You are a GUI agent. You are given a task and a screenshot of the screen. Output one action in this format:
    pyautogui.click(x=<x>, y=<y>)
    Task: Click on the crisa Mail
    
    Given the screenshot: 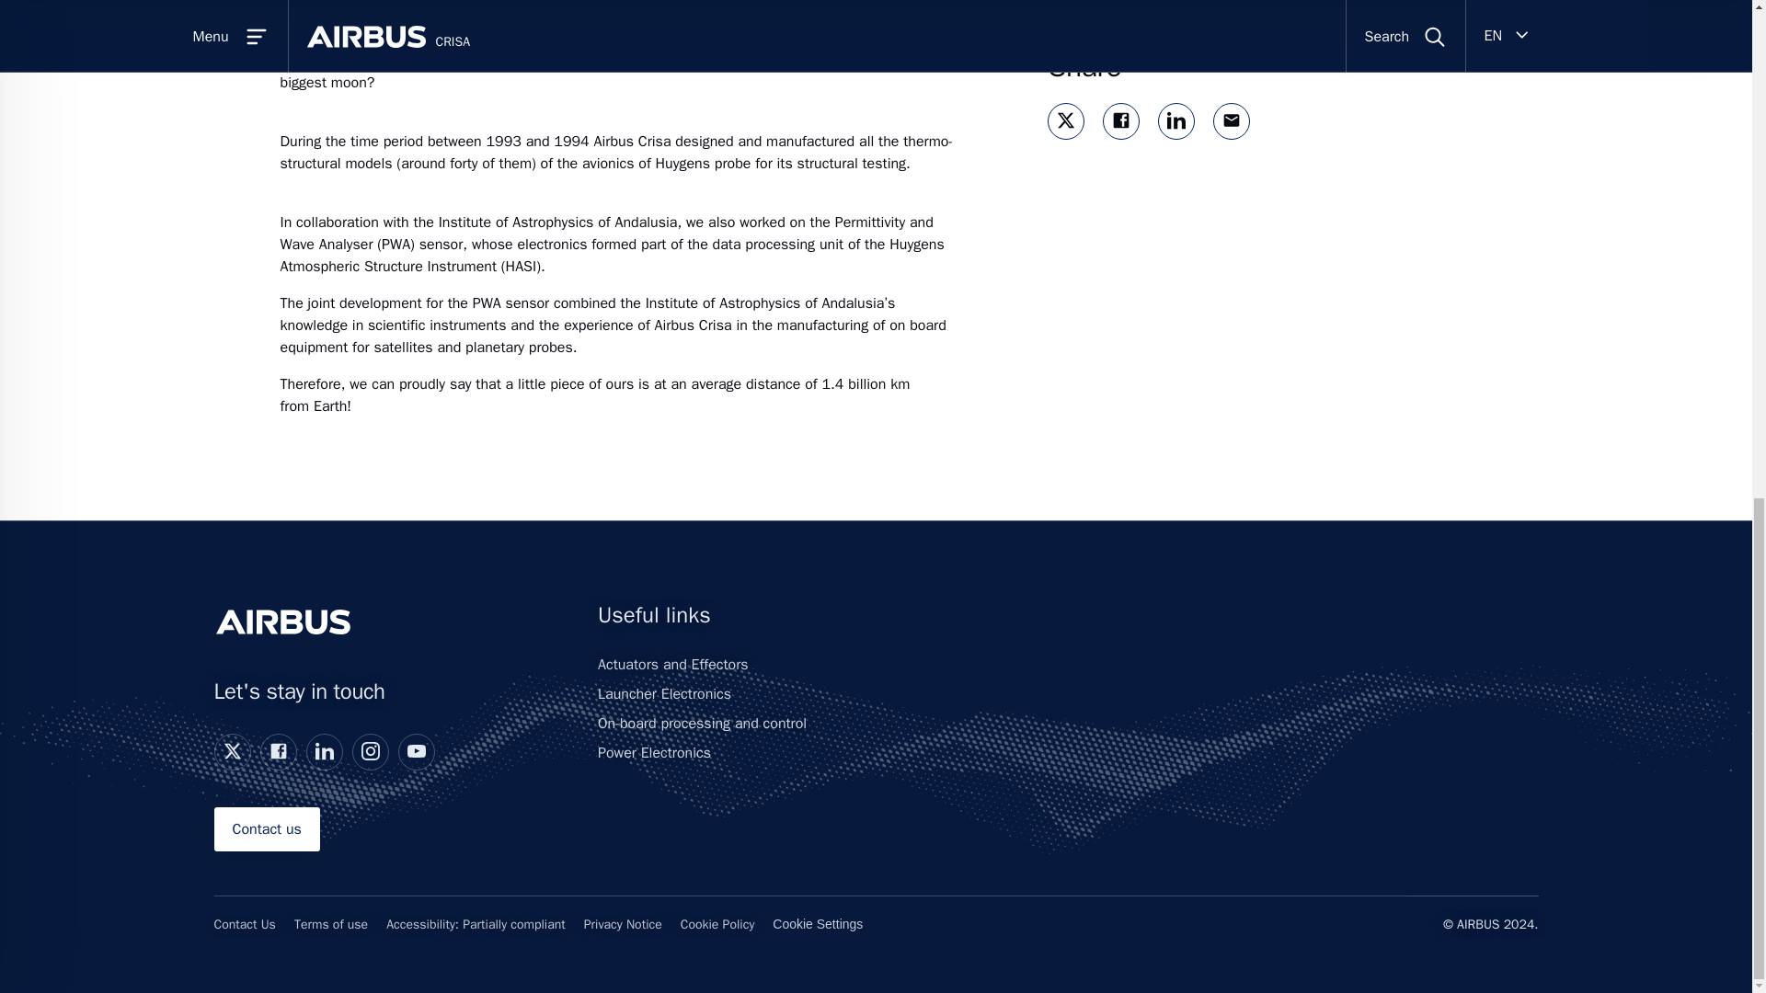 What is the action you would take?
    pyautogui.click(x=1231, y=120)
    